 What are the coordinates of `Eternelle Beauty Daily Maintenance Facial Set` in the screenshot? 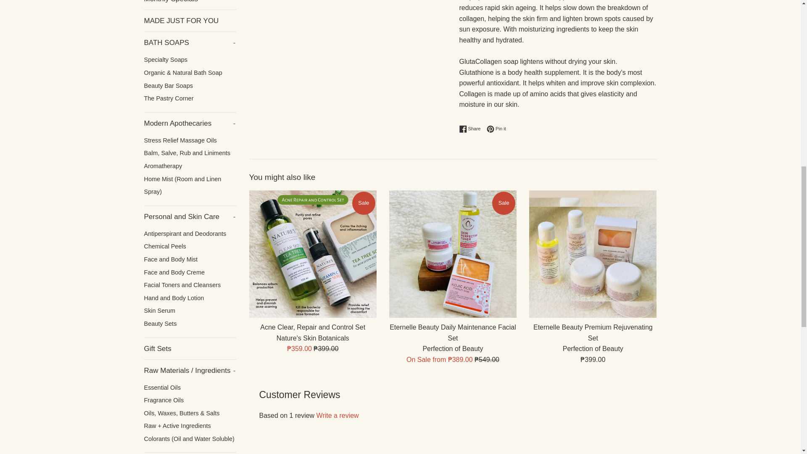 It's located at (190, 123).